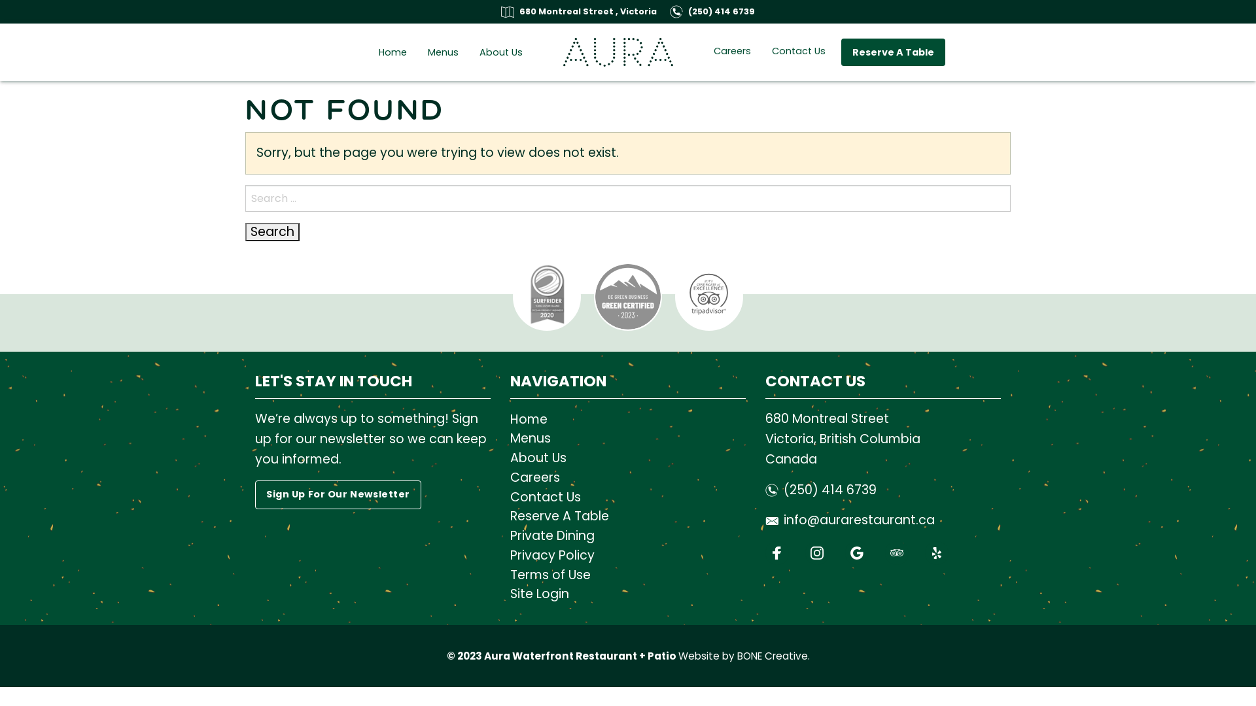  Describe the element at coordinates (628, 420) in the screenshot. I see `Home` at that location.